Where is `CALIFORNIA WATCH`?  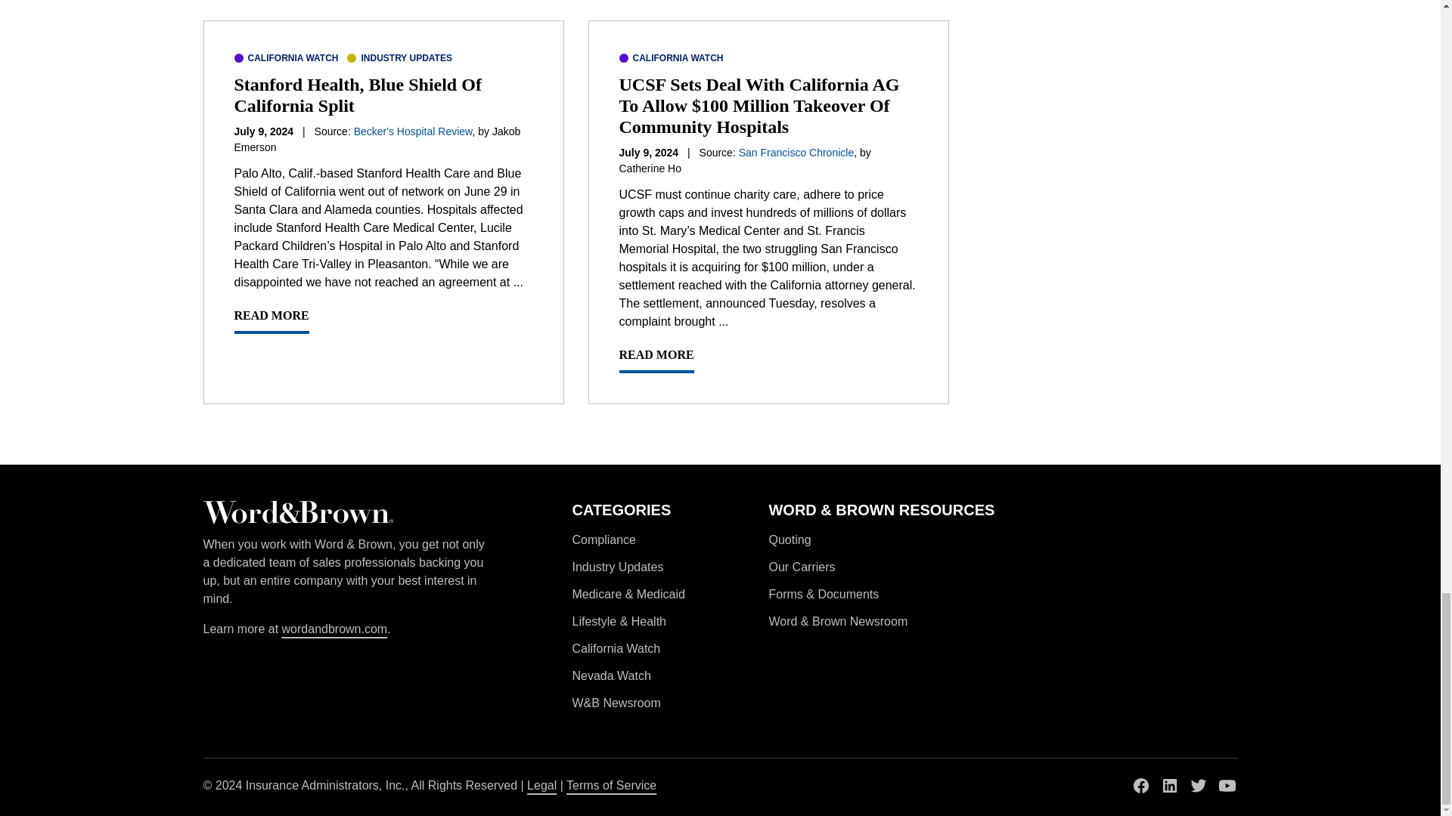
CALIFORNIA WATCH is located at coordinates (670, 58).